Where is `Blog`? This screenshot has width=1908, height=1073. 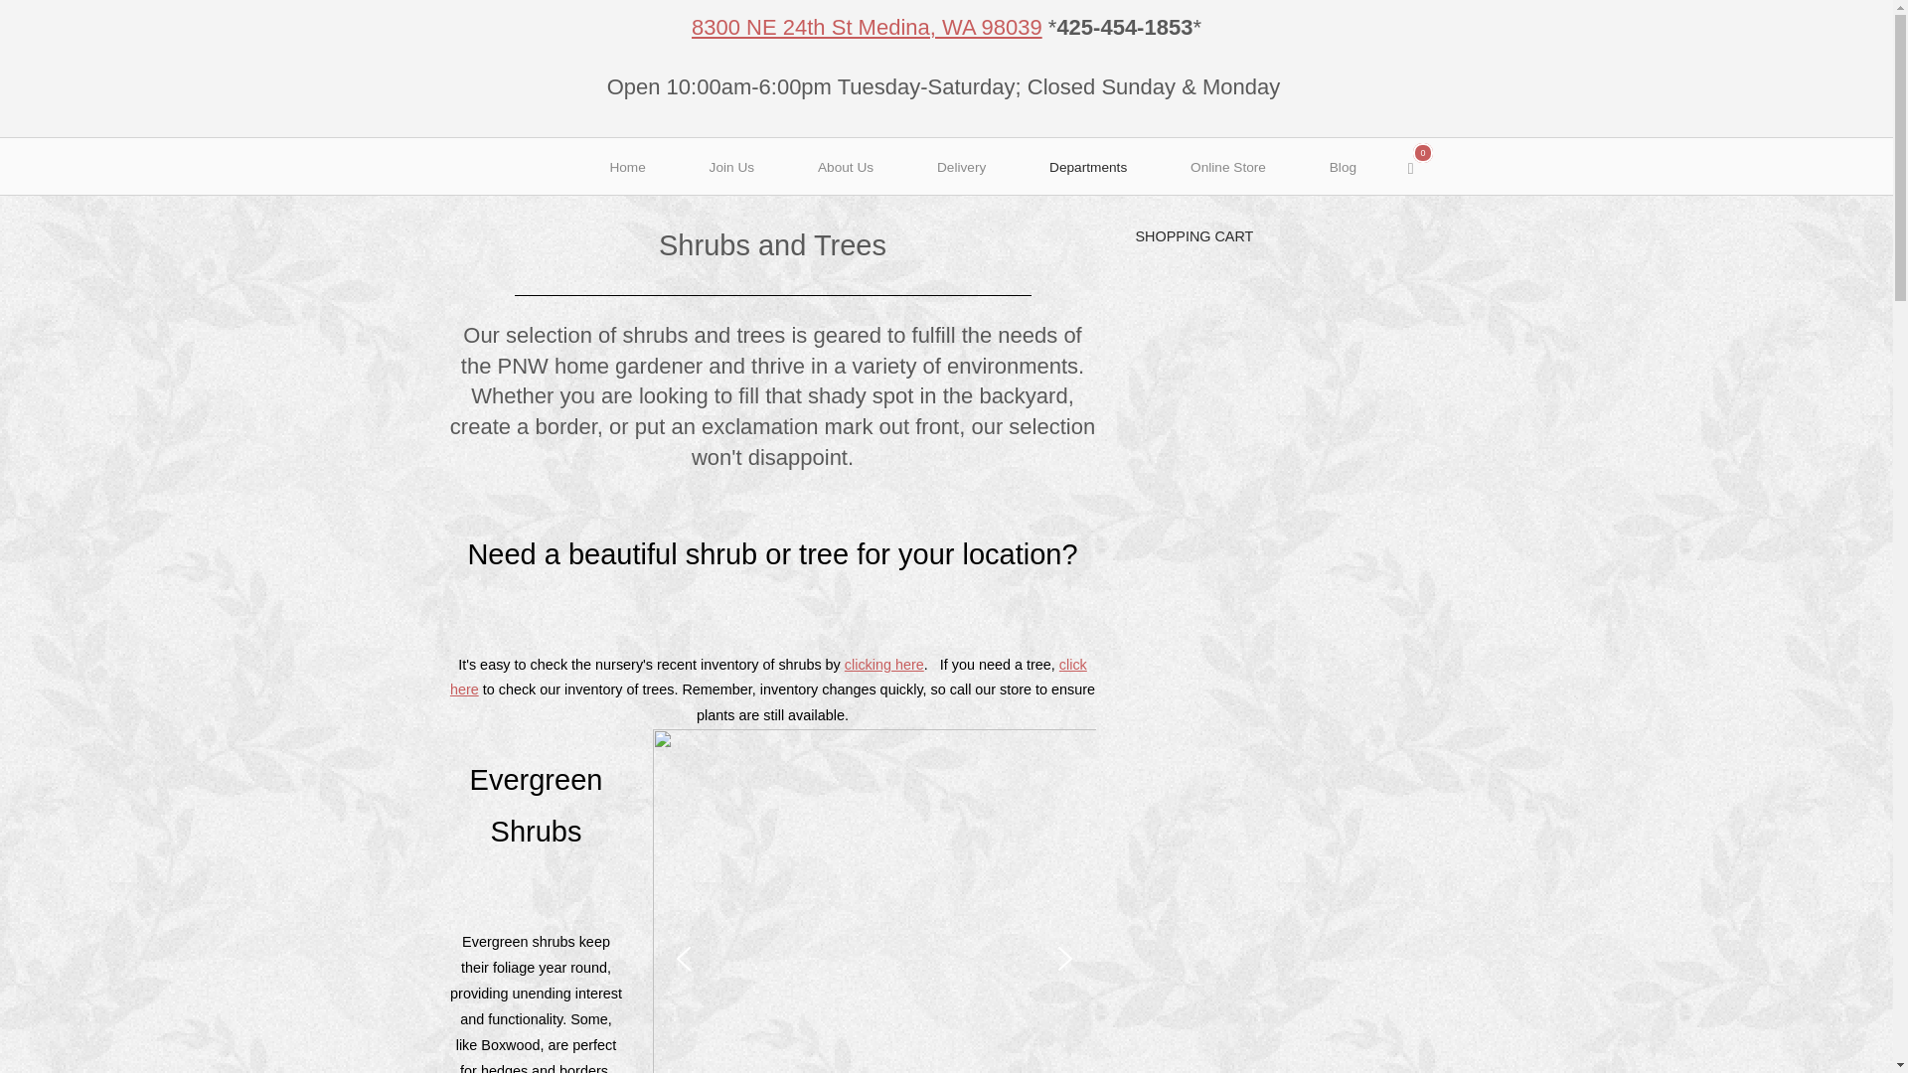 Blog is located at coordinates (1343, 167).